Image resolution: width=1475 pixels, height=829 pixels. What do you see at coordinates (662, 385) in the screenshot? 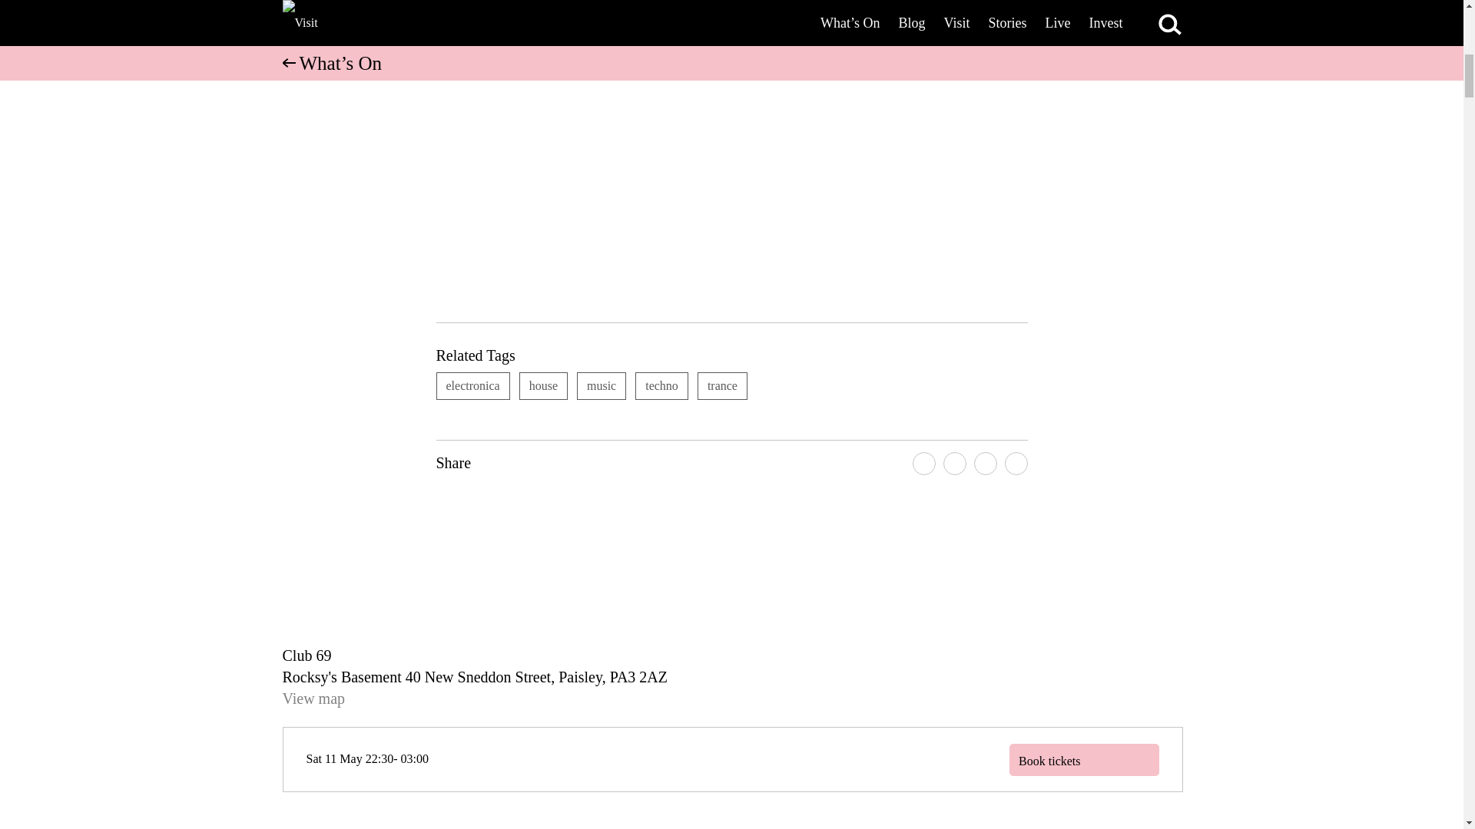
I see `techno` at bounding box center [662, 385].